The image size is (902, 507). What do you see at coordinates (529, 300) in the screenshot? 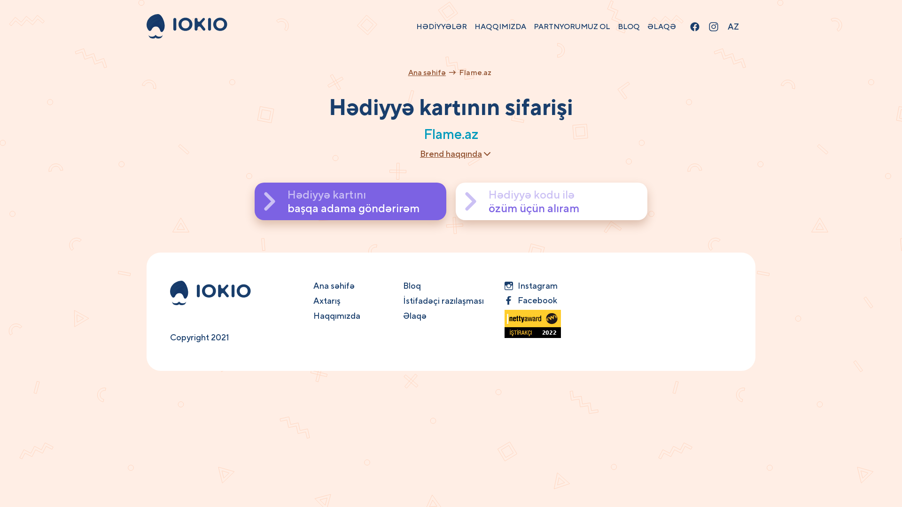
I see `Facebook` at bounding box center [529, 300].